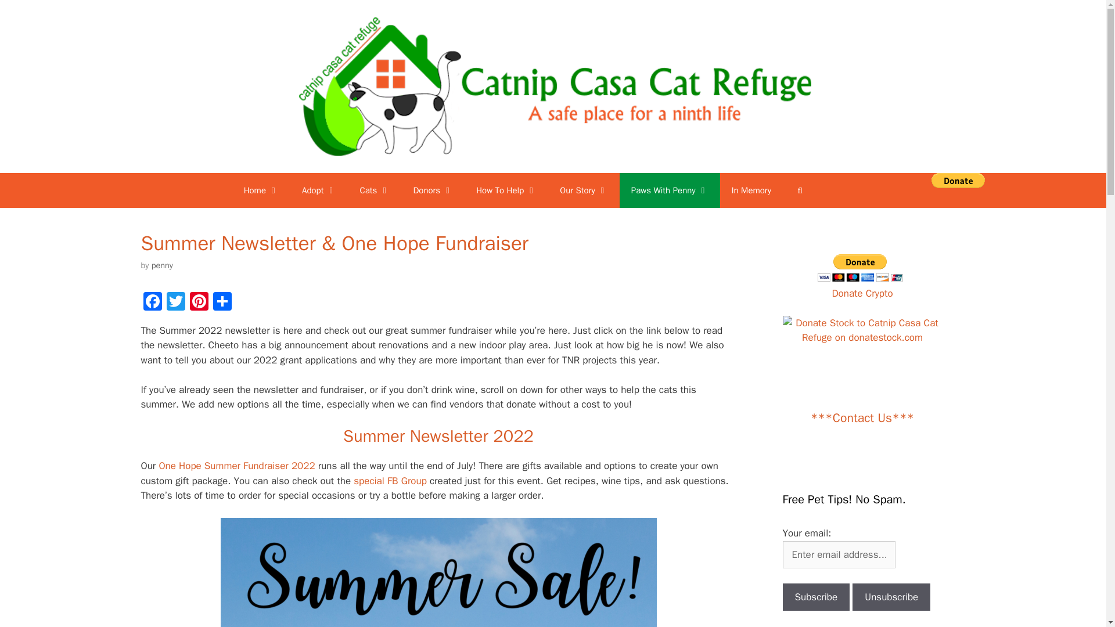  What do you see at coordinates (162, 265) in the screenshot?
I see `View all posts by penny` at bounding box center [162, 265].